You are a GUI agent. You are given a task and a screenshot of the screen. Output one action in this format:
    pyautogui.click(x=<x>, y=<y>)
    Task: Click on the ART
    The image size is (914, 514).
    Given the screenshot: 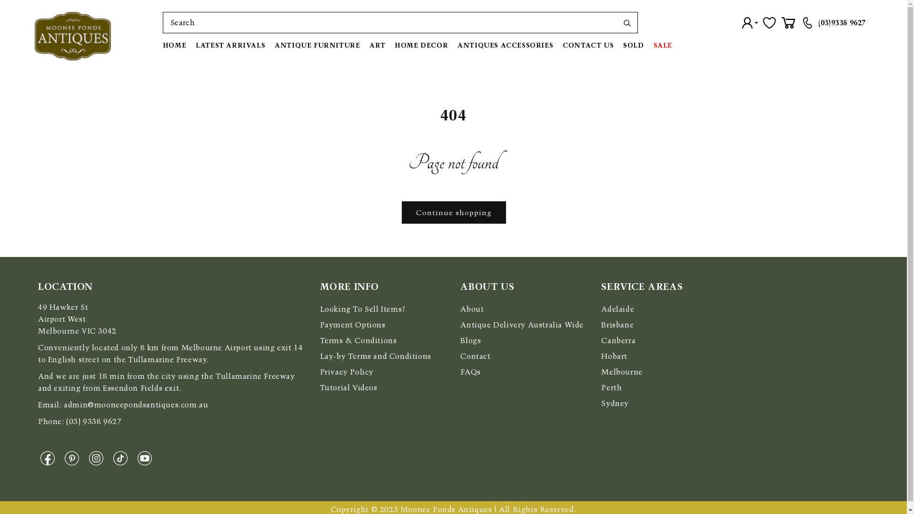 What is the action you would take?
    pyautogui.click(x=377, y=45)
    